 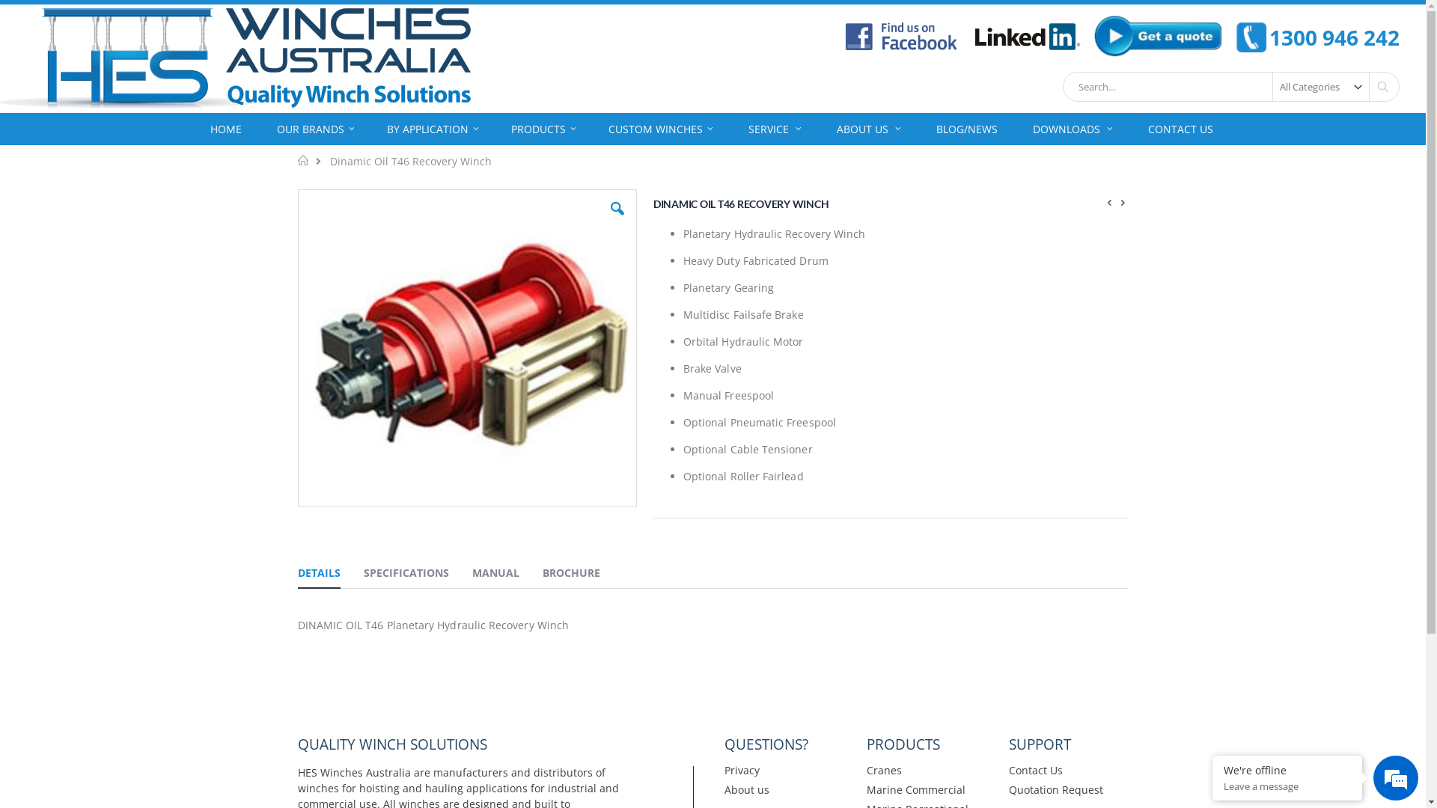 What do you see at coordinates (543, 129) in the screenshot?
I see `PRODUCTS` at bounding box center [543, 129].